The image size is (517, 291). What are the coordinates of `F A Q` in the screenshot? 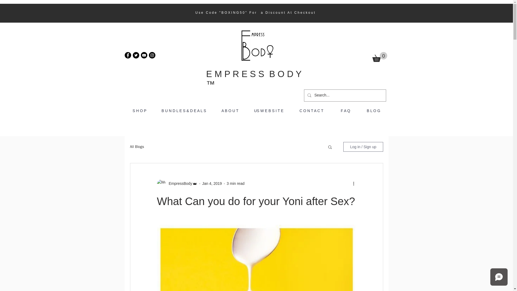 It's located at (345, 111).